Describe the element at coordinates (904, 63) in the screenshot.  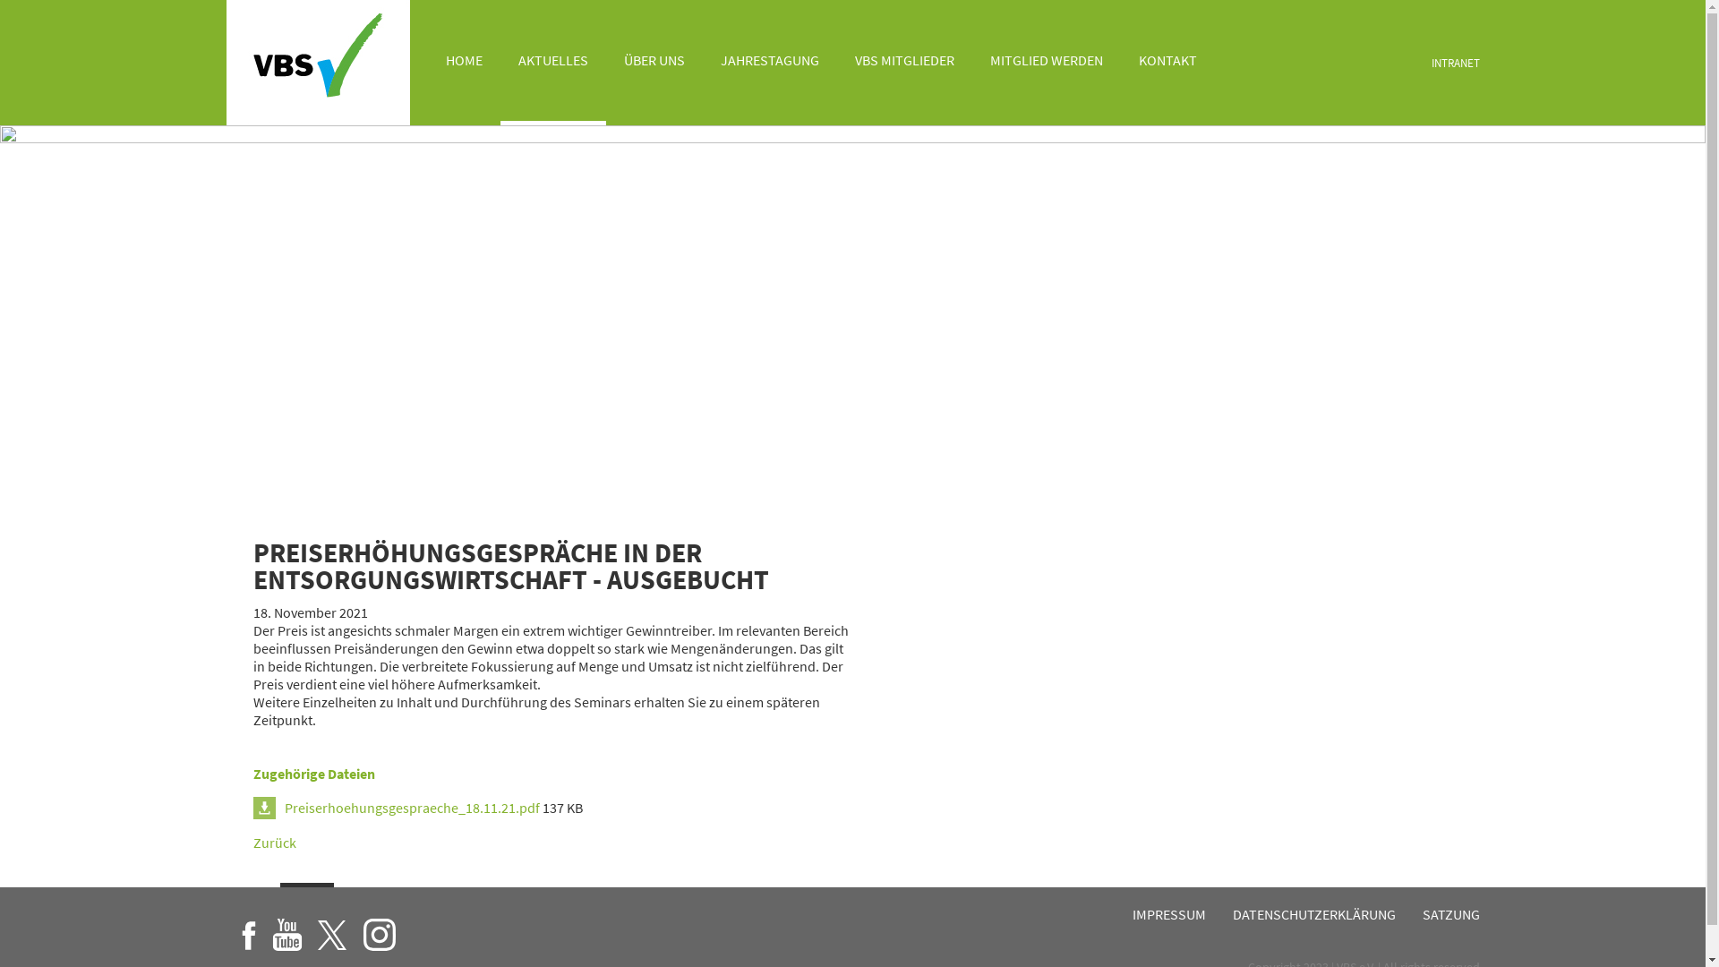
I see `VBS MITGLIEDER` at that location.